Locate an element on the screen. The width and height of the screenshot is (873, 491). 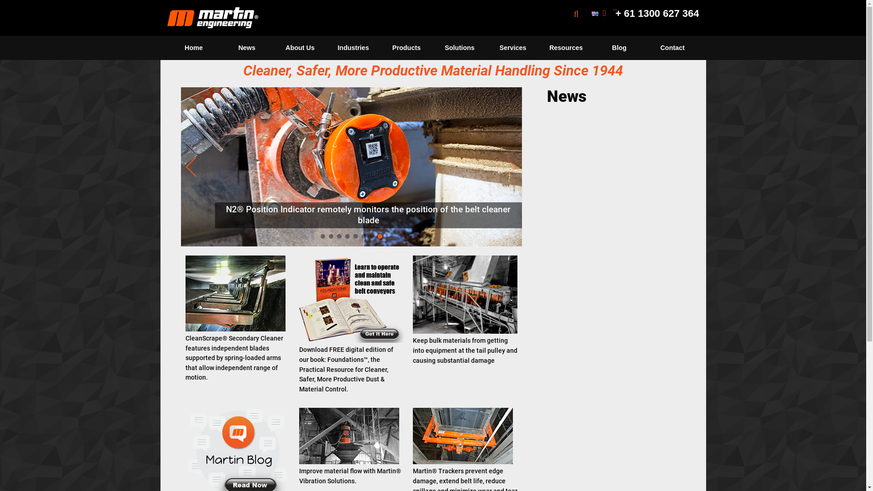
About Us is located at coordinates (300, 48).